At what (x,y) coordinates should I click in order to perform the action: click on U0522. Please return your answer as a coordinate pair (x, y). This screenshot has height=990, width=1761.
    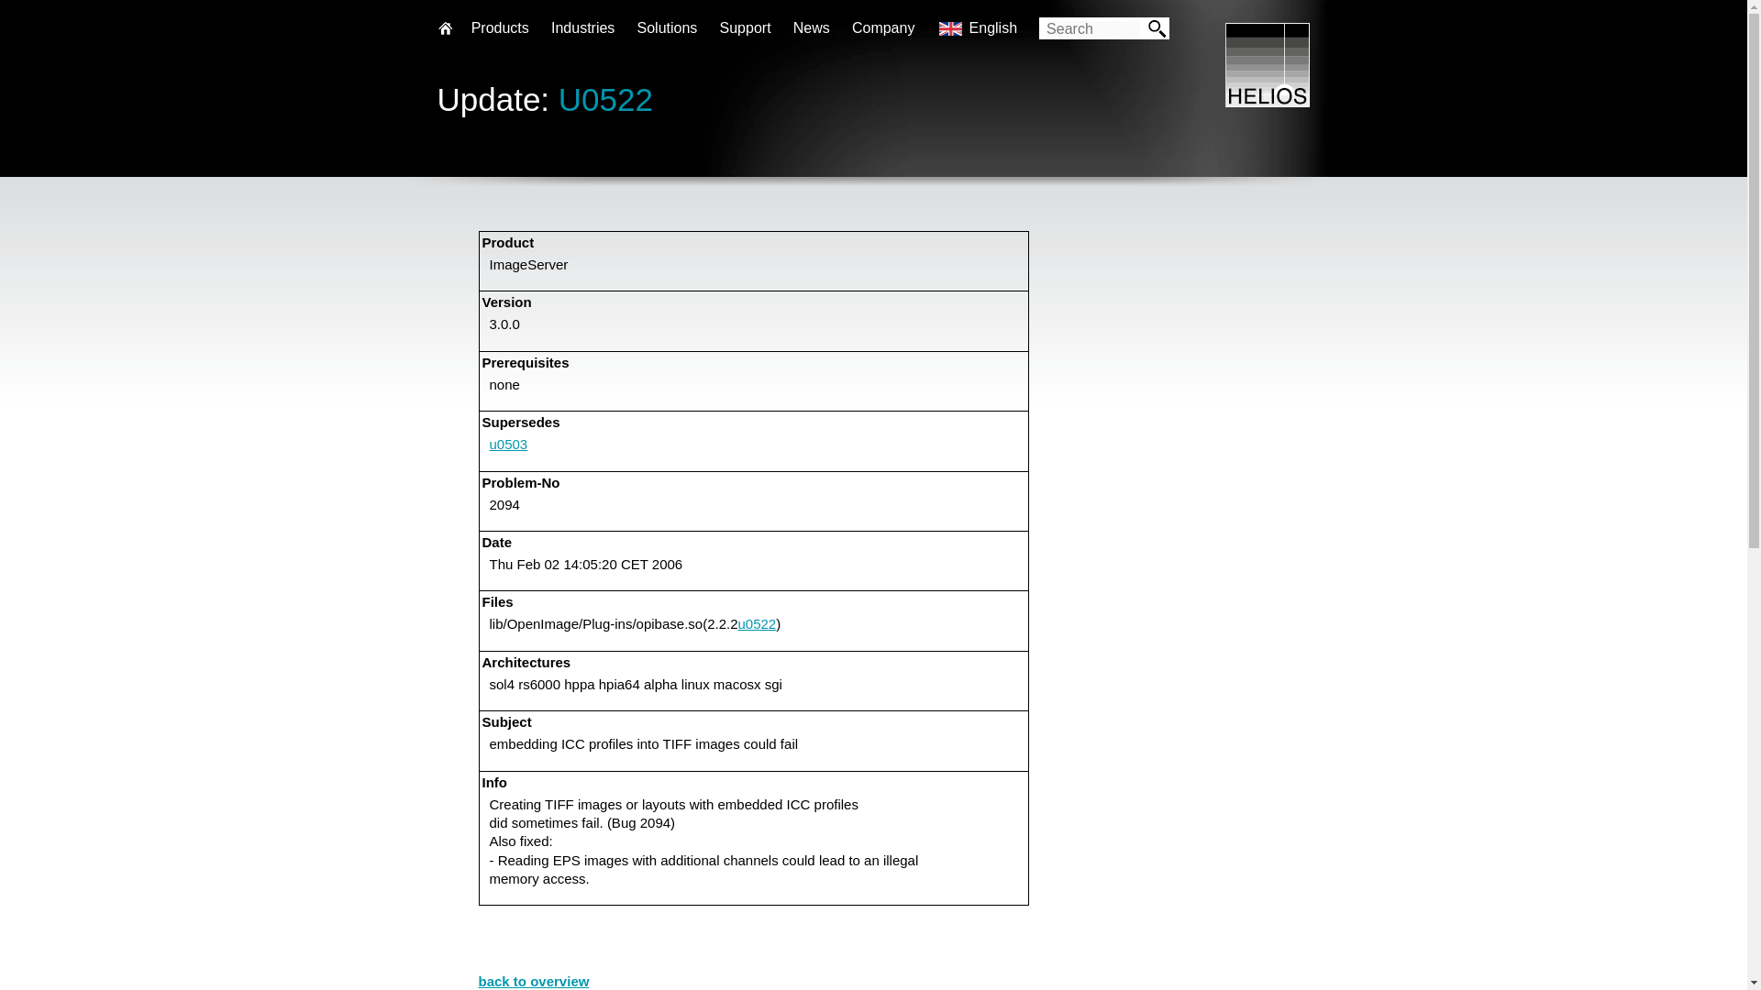
    Looking at the image, I should click on (605, 98).